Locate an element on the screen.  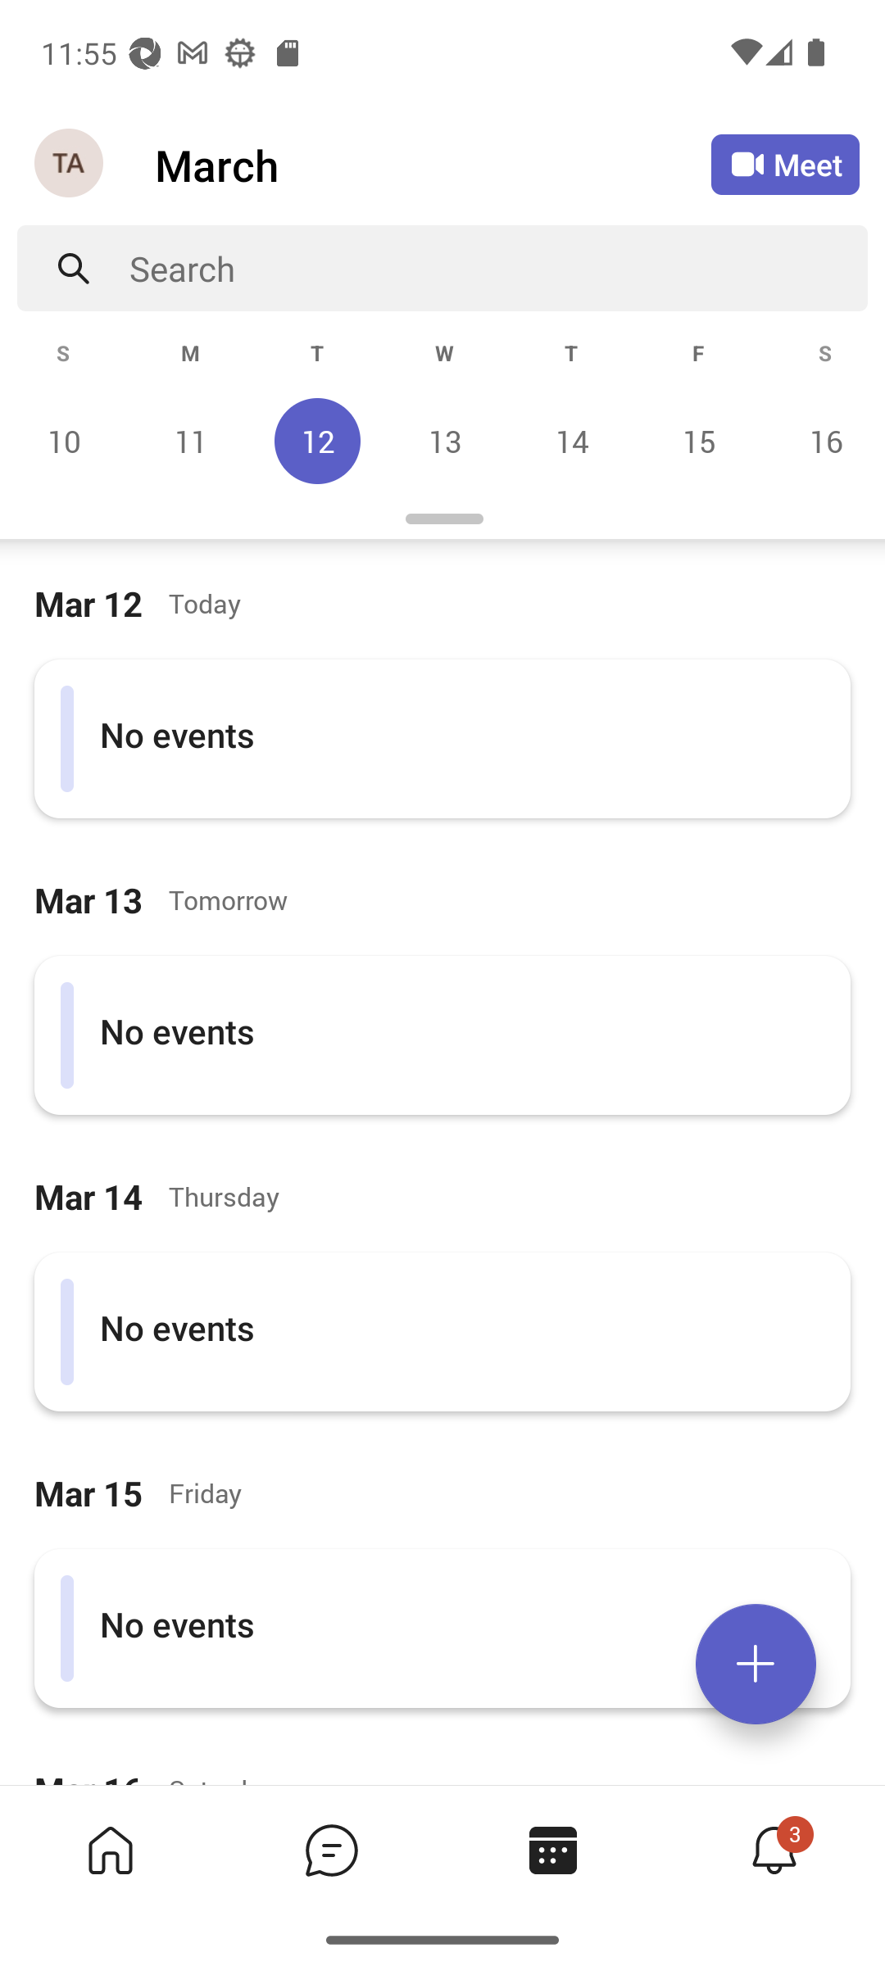
Sunday, March 10 10 is located at coordinates (64, 441).